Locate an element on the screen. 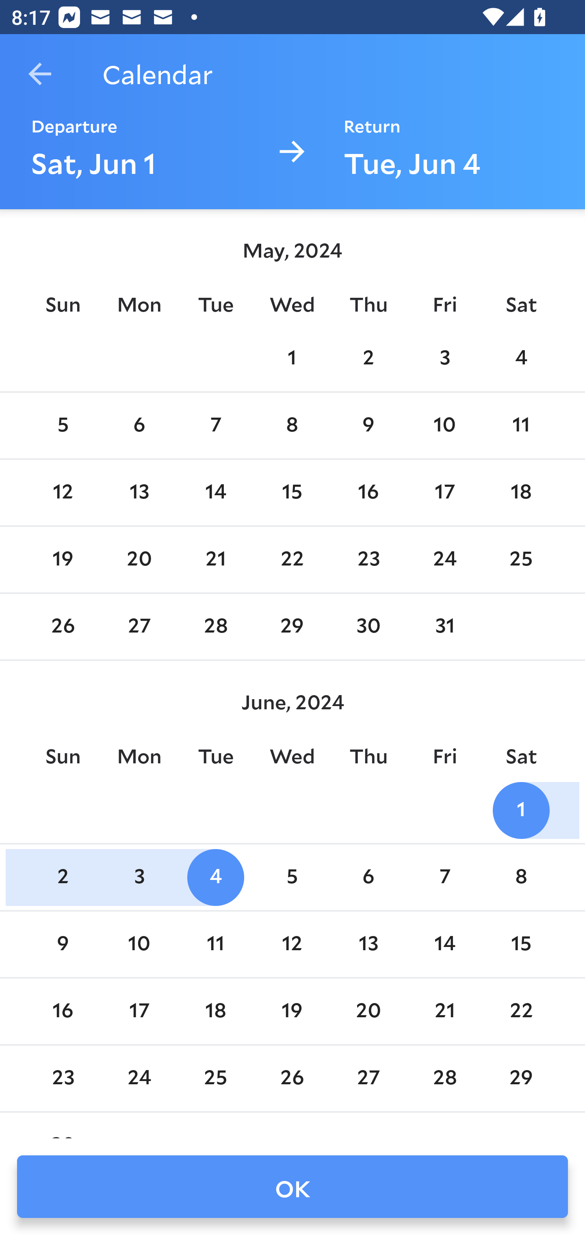 Image resolution: width=585 pixels, height=1235 pixels. 13 is located at coordinates (368, 945).